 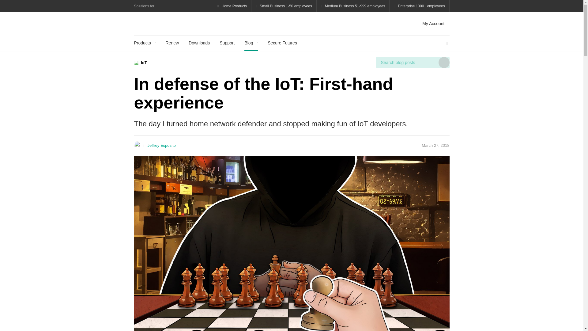 I want to click on Home Products, so click(x=232, y=6).